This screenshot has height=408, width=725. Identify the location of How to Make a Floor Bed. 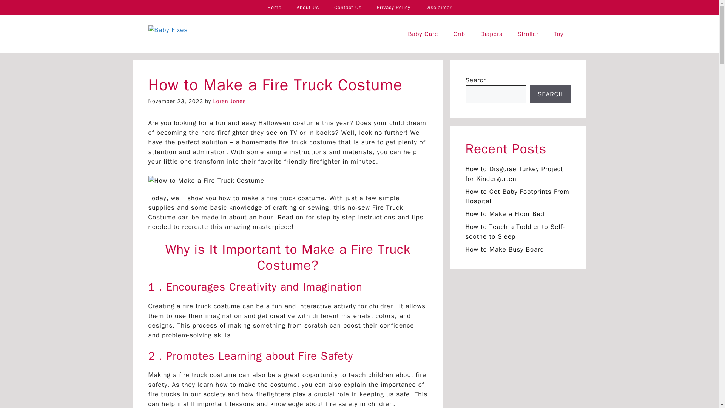
(504, 214).